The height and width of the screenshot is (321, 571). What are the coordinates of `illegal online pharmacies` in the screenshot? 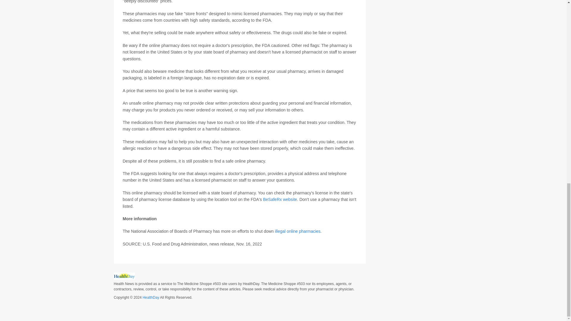 It's located at (297, 231).